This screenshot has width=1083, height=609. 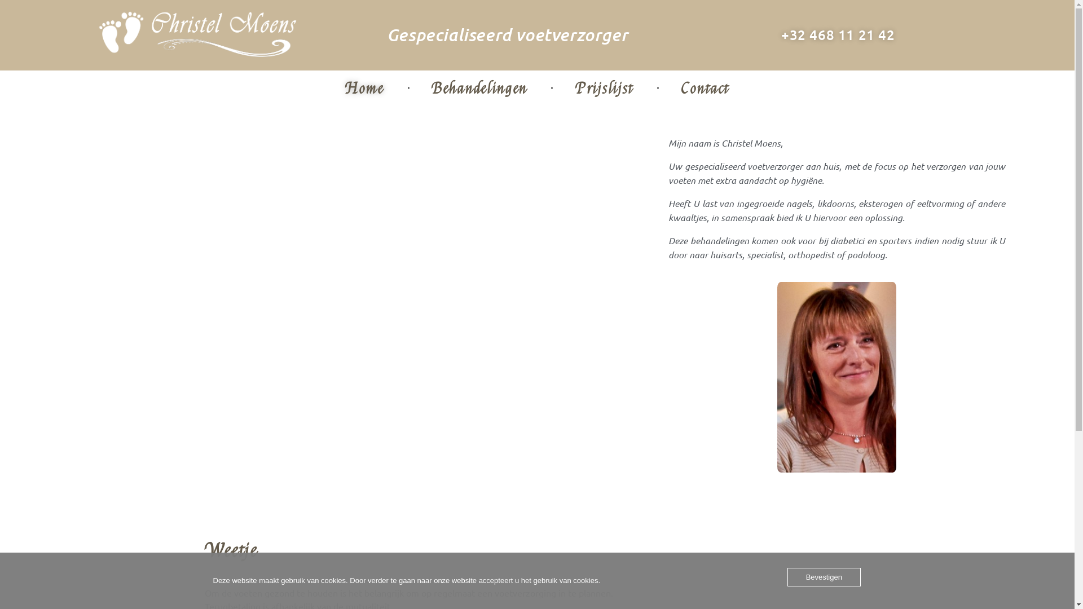 I want to click on Christel Moens, so click(x=134, y=76).